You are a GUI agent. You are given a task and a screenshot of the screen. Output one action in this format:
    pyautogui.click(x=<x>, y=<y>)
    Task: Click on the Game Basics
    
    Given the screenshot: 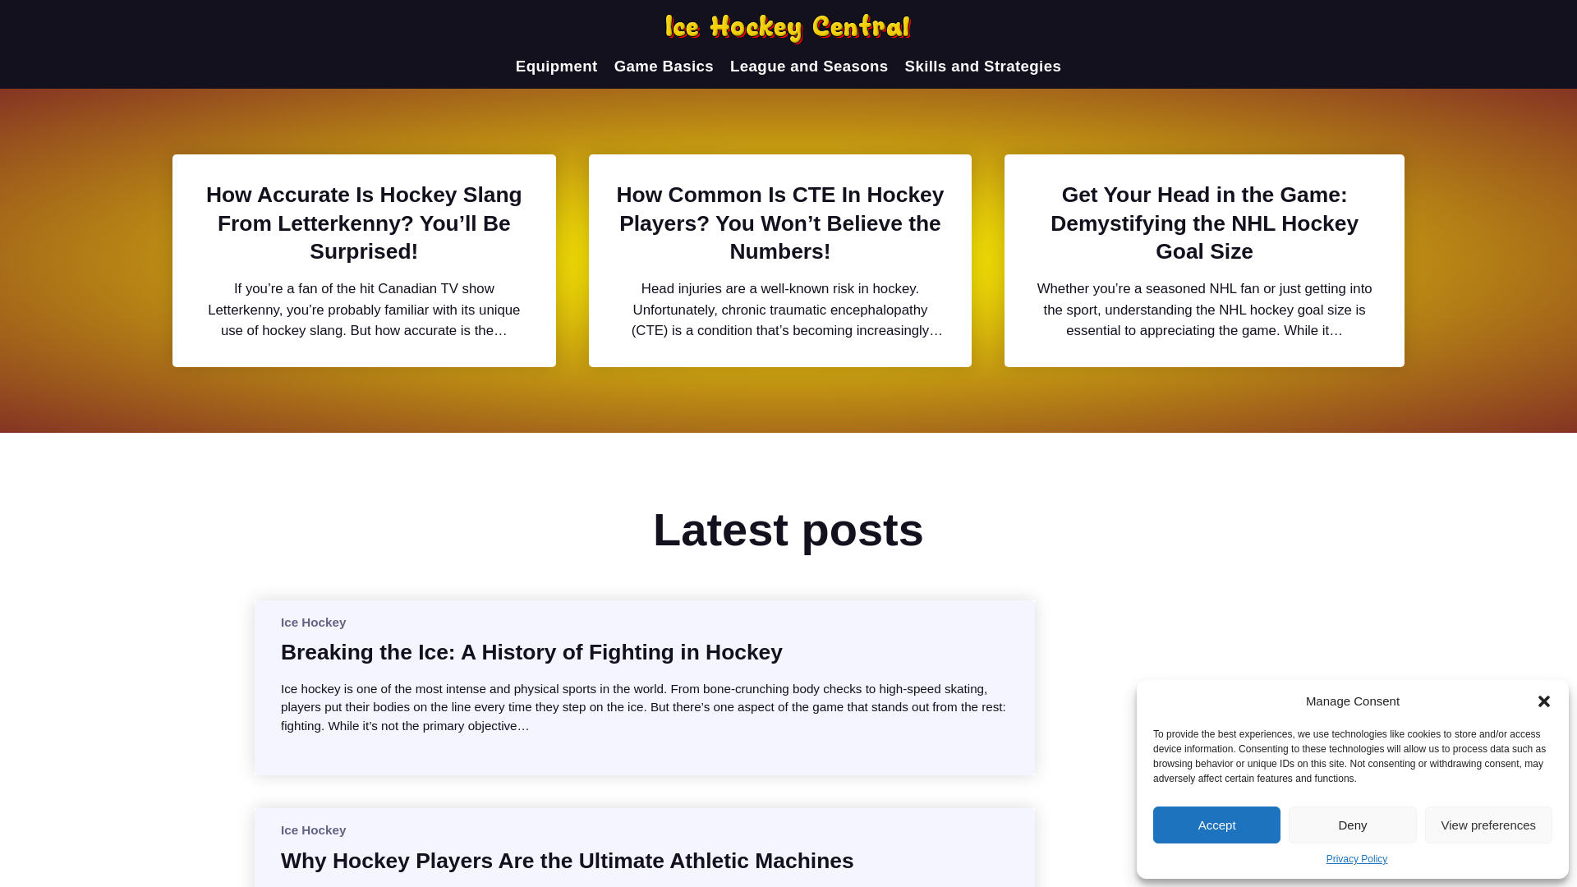 What is the action you would take?
    pyautogui.click(x=664, y=66)
    